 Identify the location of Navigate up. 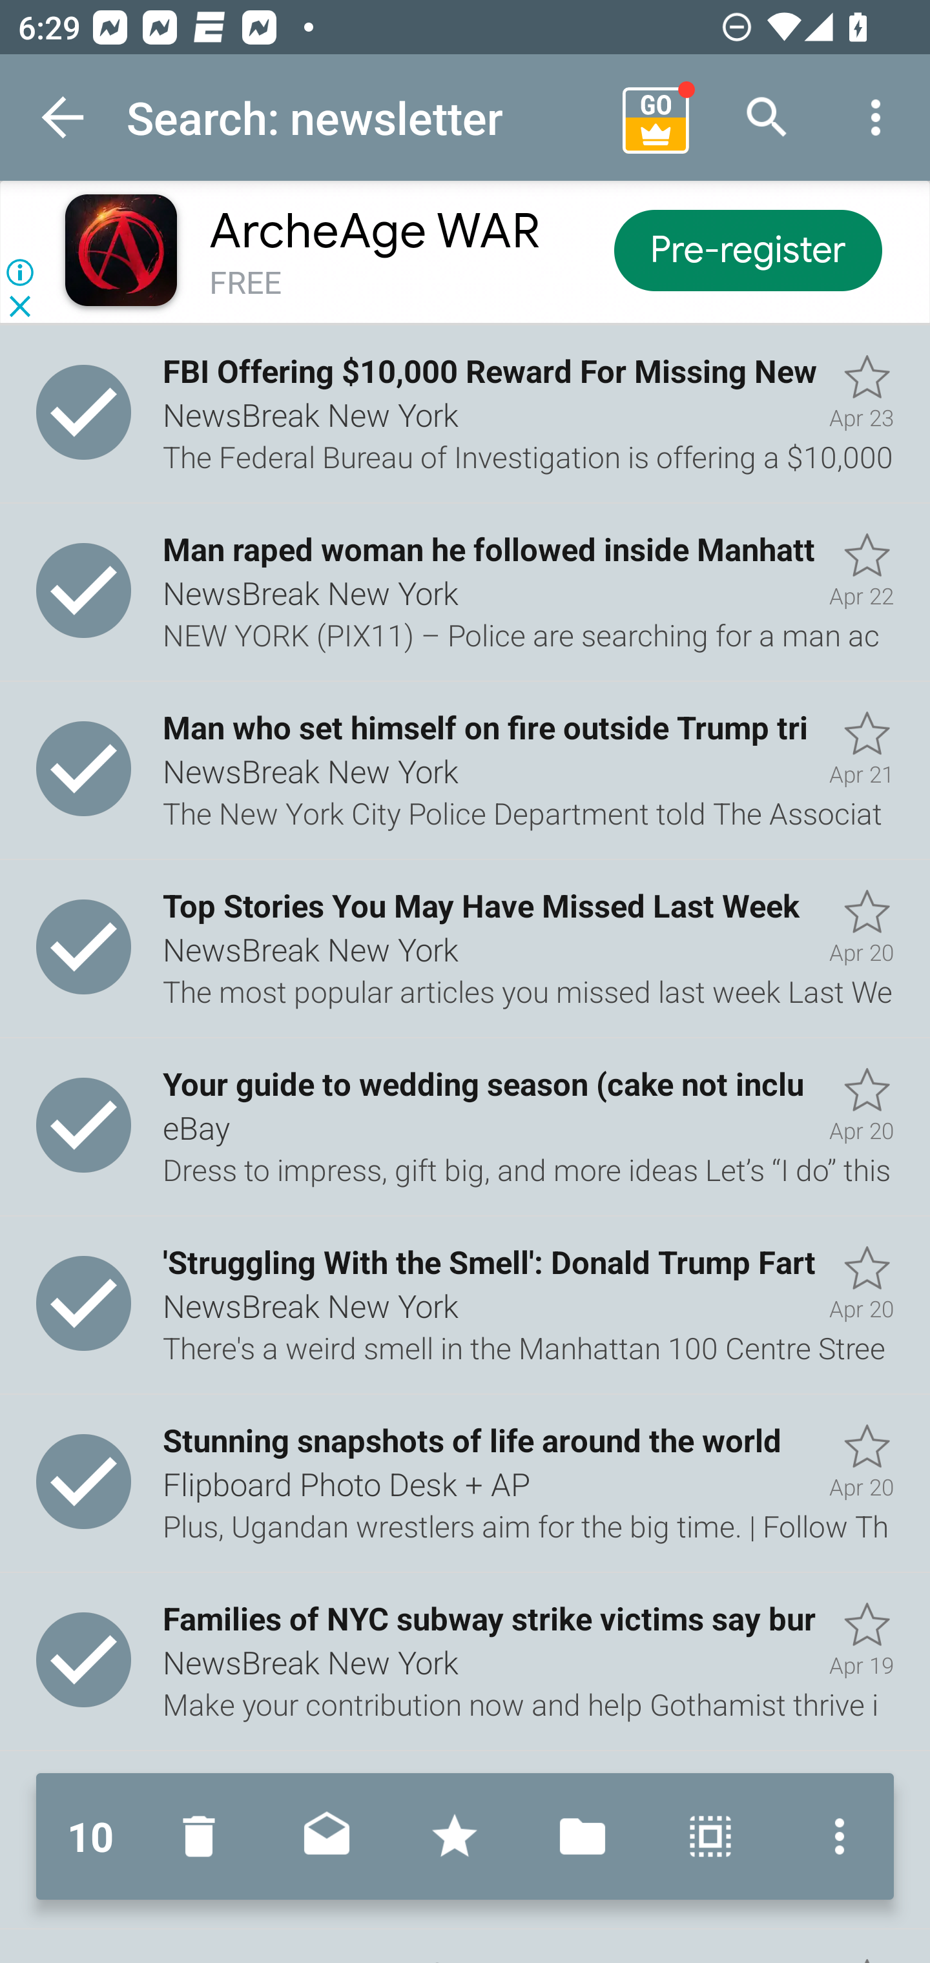
(63, 118).